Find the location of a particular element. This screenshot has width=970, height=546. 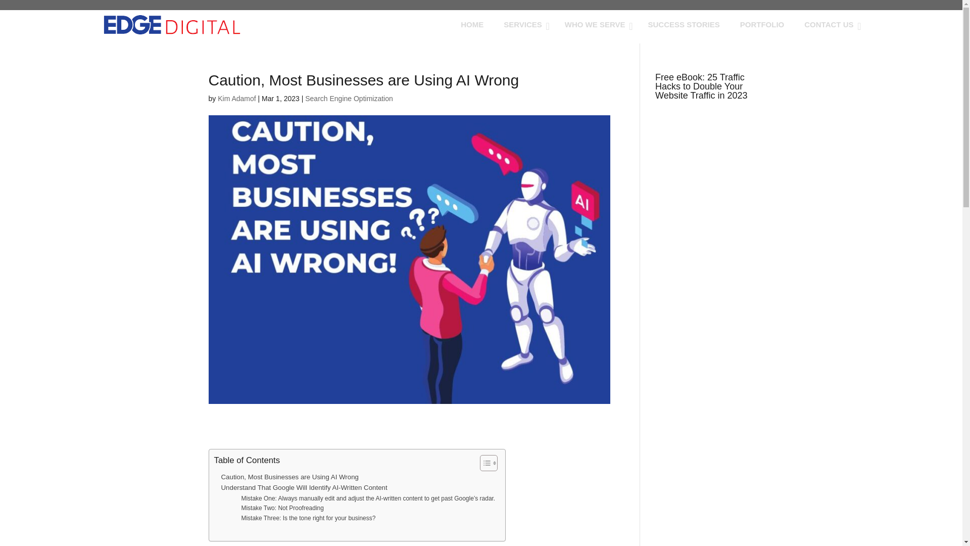

PORTFOLIO is located at coordinates (762, 24).